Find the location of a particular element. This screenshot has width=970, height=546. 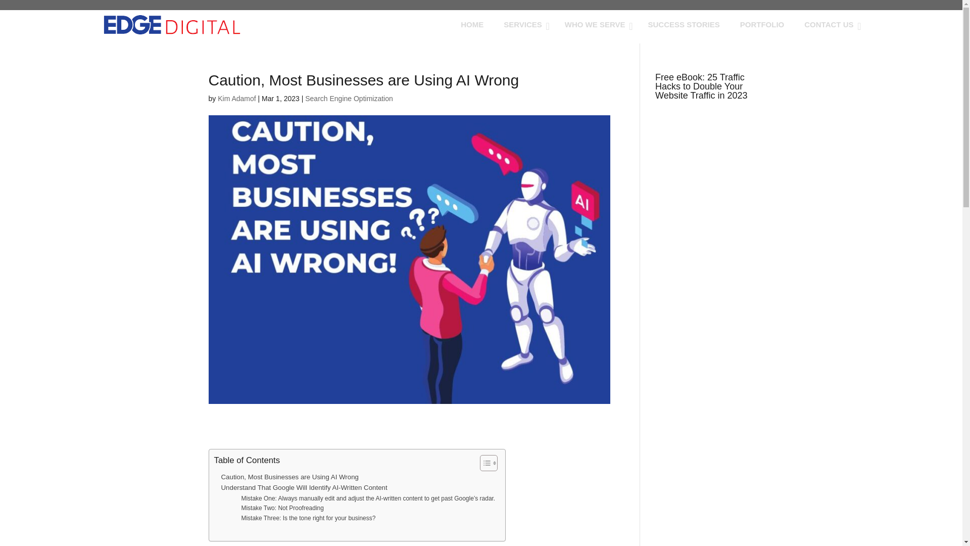

PORTFOLIO is located at coordinates (762, 24).